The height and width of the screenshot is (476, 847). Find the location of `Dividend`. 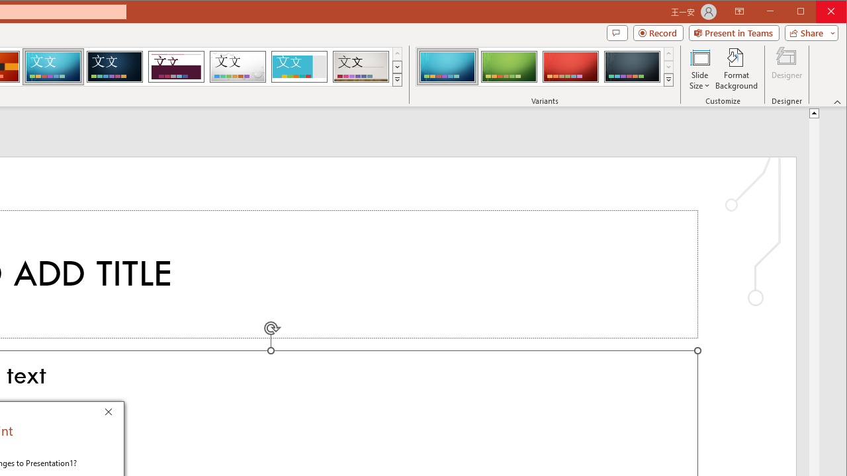

Dividend is located at coordinates (176, 66).